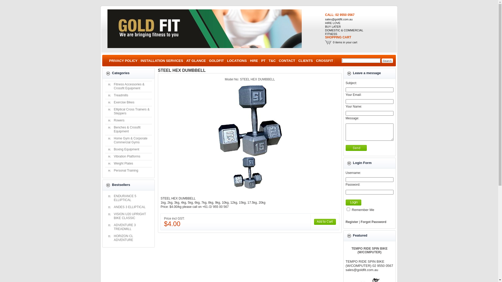 The image size is (502, 282). What do you see at coordinates (196, 61) in the screenshot?
I see `AT GLANCE` at bounding box center [196, 61].